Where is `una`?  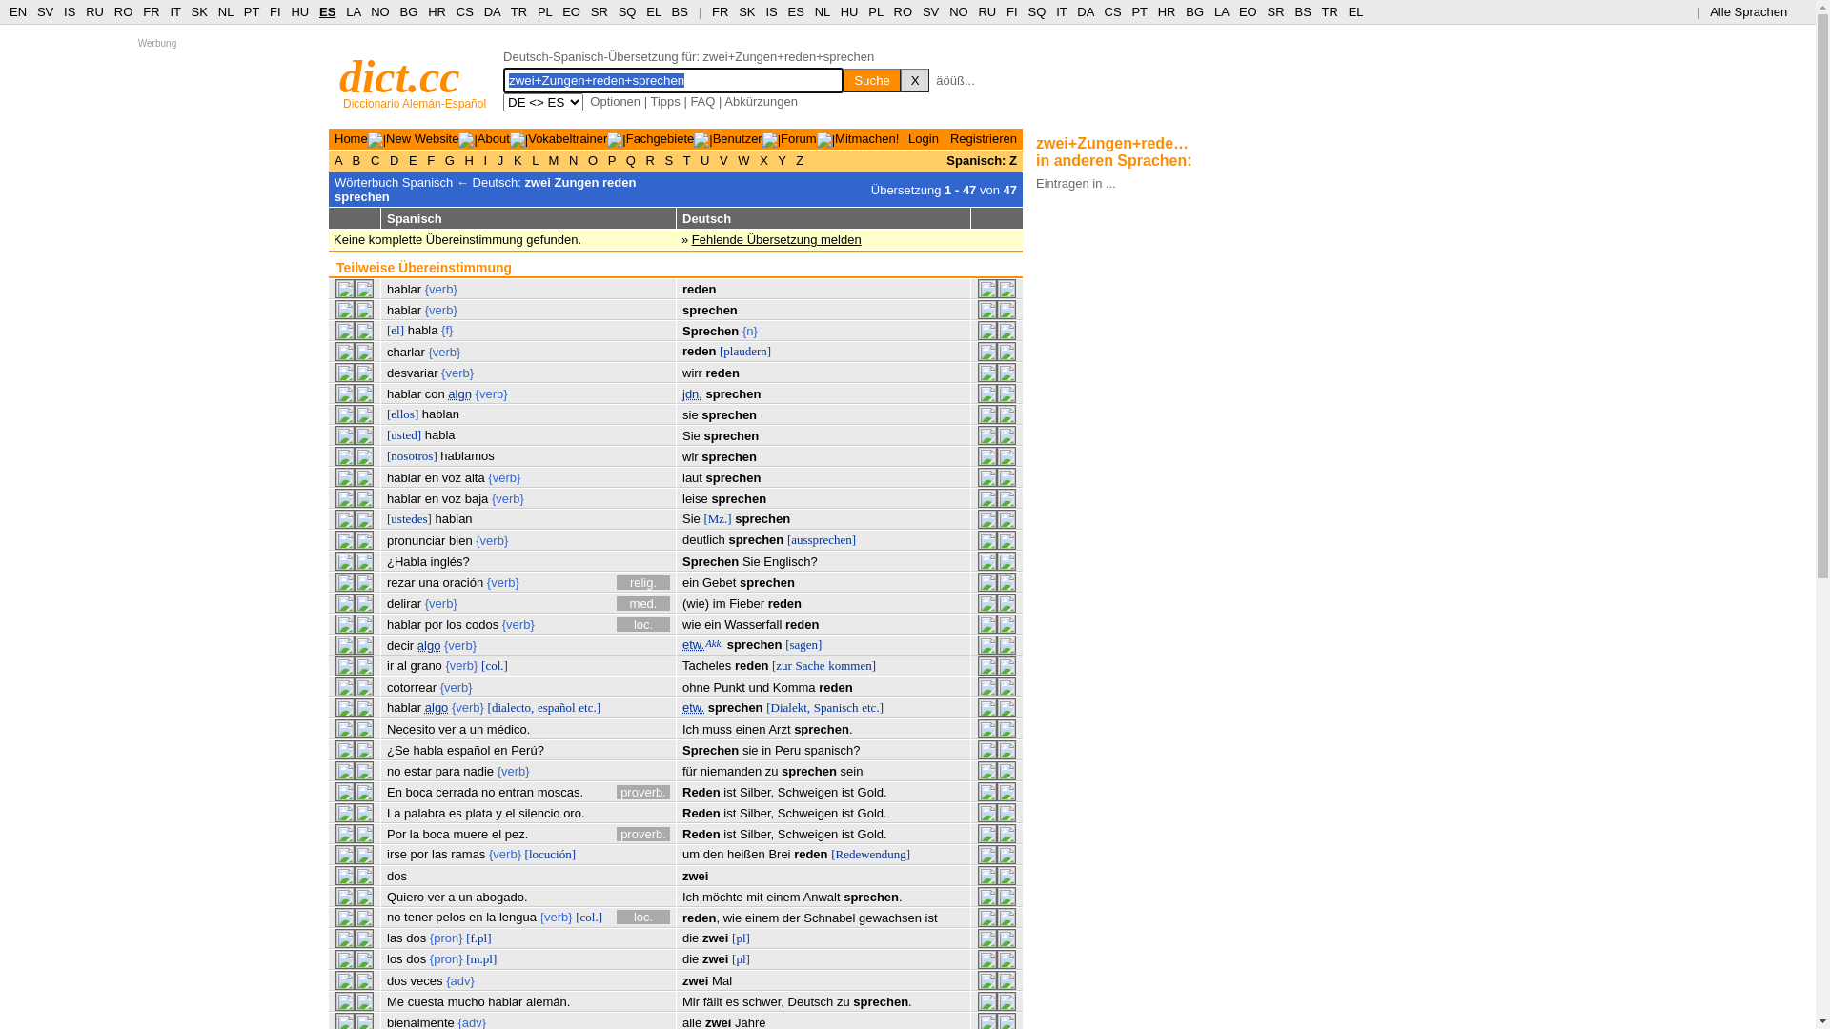
una is located at coordinates (429, 583).